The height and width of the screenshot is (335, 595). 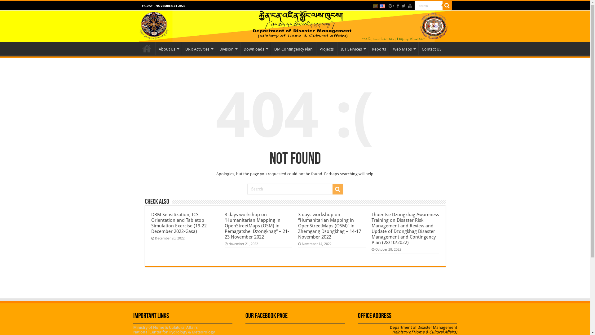 What do you see at coordinates (295, 26) in the screenshot?
I see `Department of Disaster Management` at bounding box center [295, 26].